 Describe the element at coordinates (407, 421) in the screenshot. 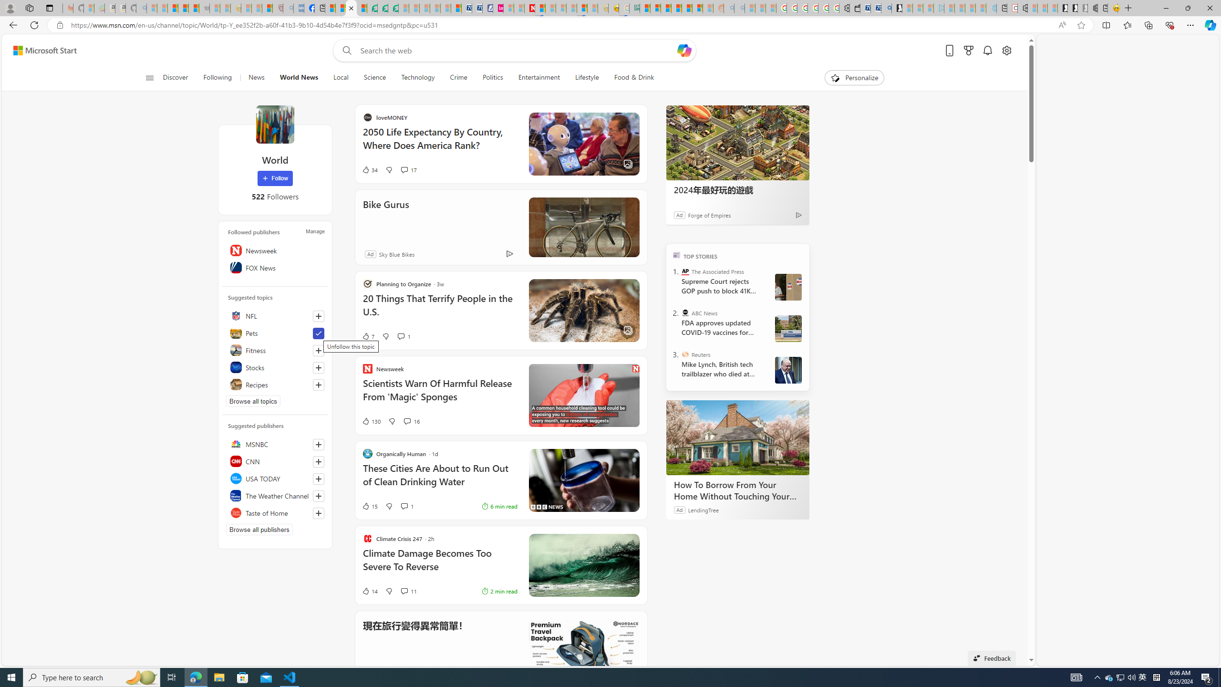

I see `View comments 16 Comment` at that location.